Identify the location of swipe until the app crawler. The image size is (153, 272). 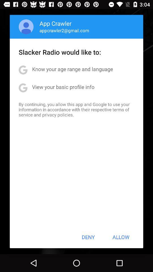
(56, 23).